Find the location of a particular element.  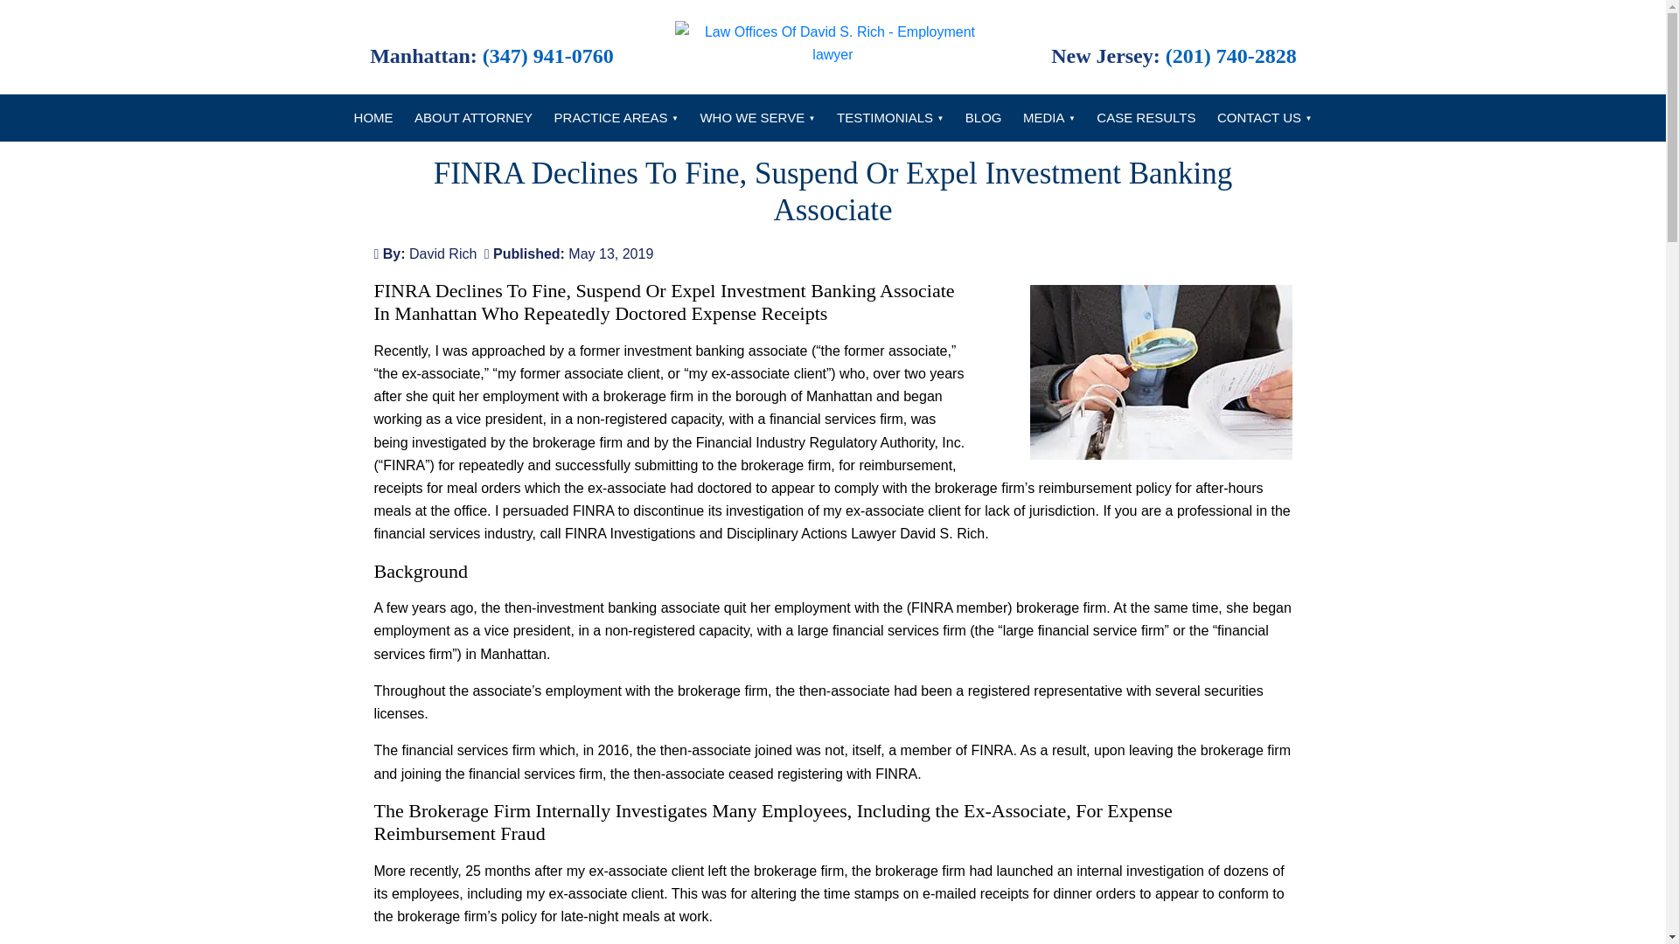

HOME is located at coordinates (374, 118).